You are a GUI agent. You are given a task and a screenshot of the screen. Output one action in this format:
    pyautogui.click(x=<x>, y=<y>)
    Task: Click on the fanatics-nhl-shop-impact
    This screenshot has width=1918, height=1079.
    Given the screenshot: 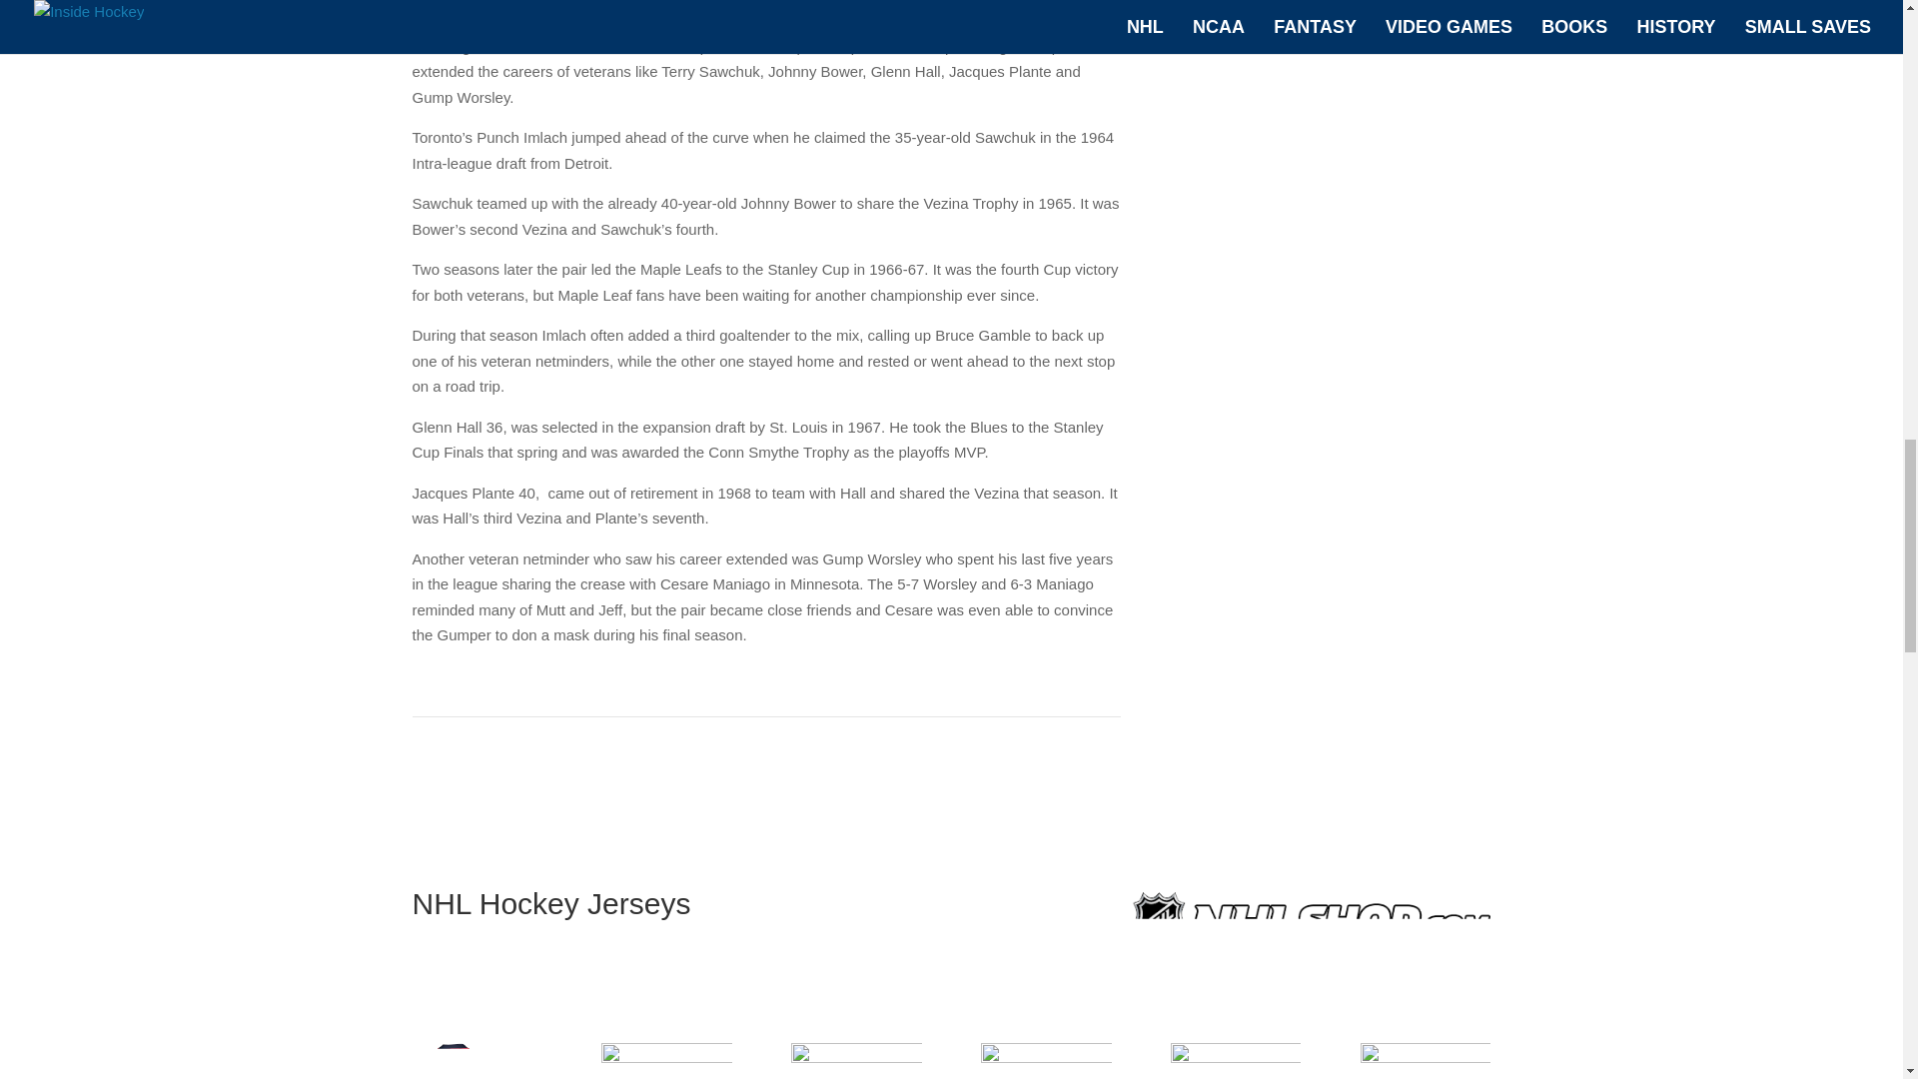 What is the action you would take?
    pyautogui.click(x=1311, y=939)
    